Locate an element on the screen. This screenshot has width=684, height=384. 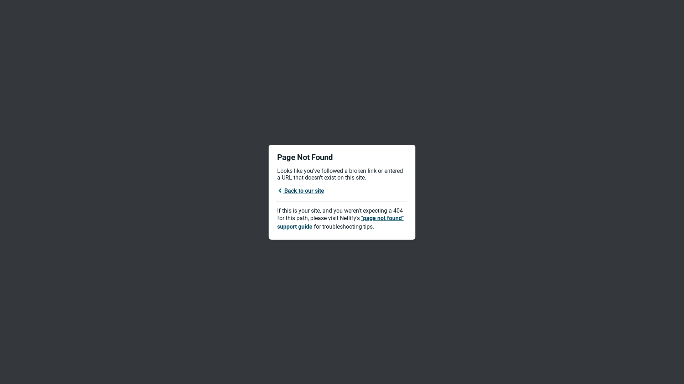
Back to our site is located at coordinates (301, 191).